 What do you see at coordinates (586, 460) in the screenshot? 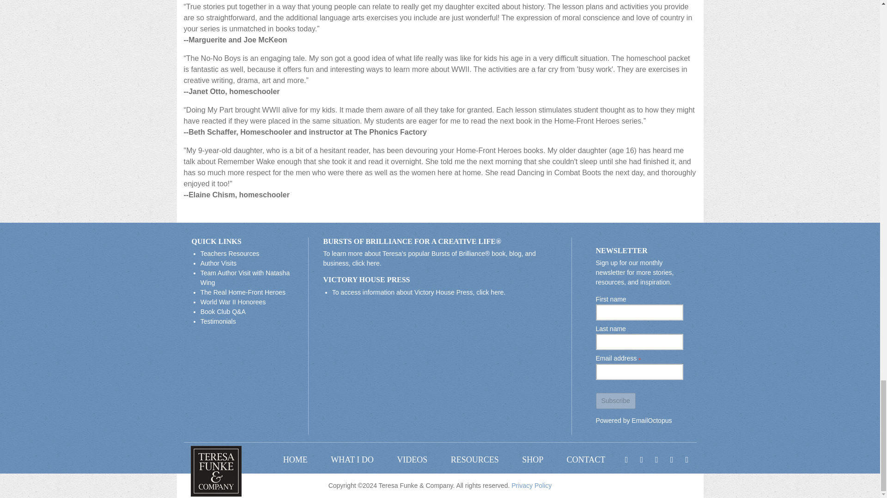
I see `Contact` at bounding box center [586, 460].